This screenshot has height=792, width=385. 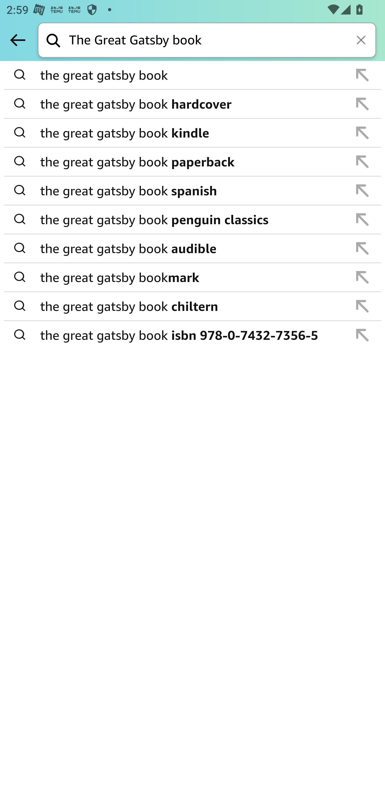 What do you see at coordinates (193, 133) in the screenshot?
I see `the great gatsby book kindle` at bounding box center [193, 133].